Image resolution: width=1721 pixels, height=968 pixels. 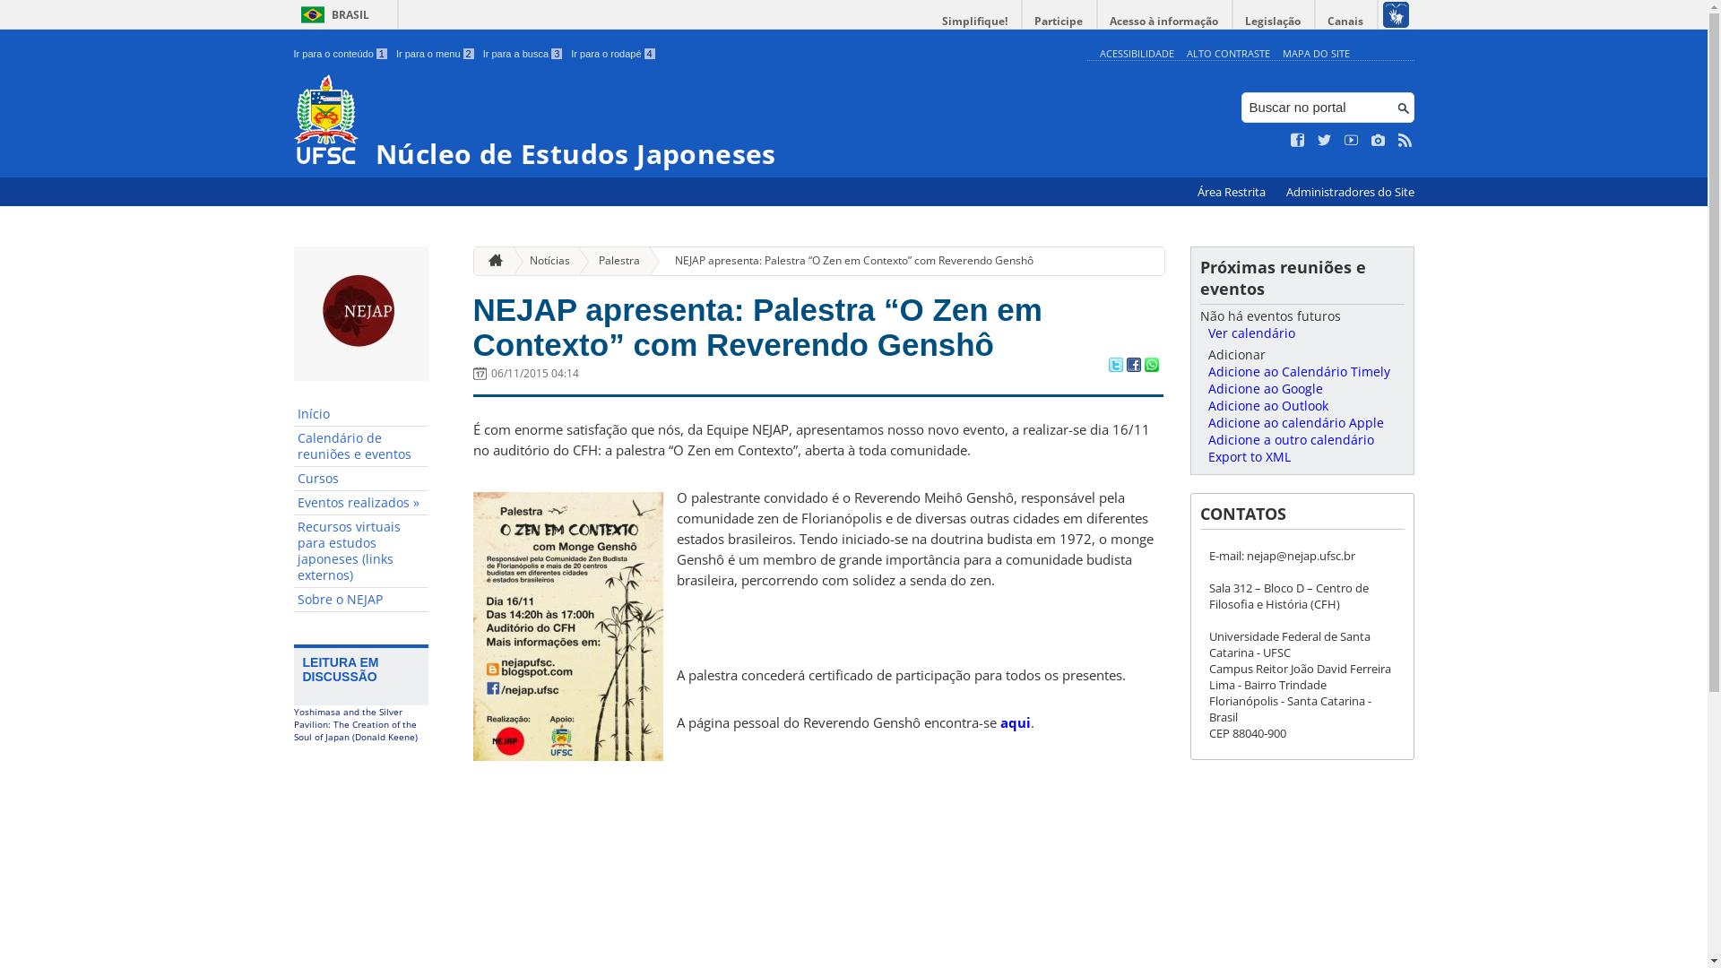 What do you see at coordinates (1151, 367) in the screenshot?
I see `Compartilhar no WhatsApp` at bounding box center [1151, 367].